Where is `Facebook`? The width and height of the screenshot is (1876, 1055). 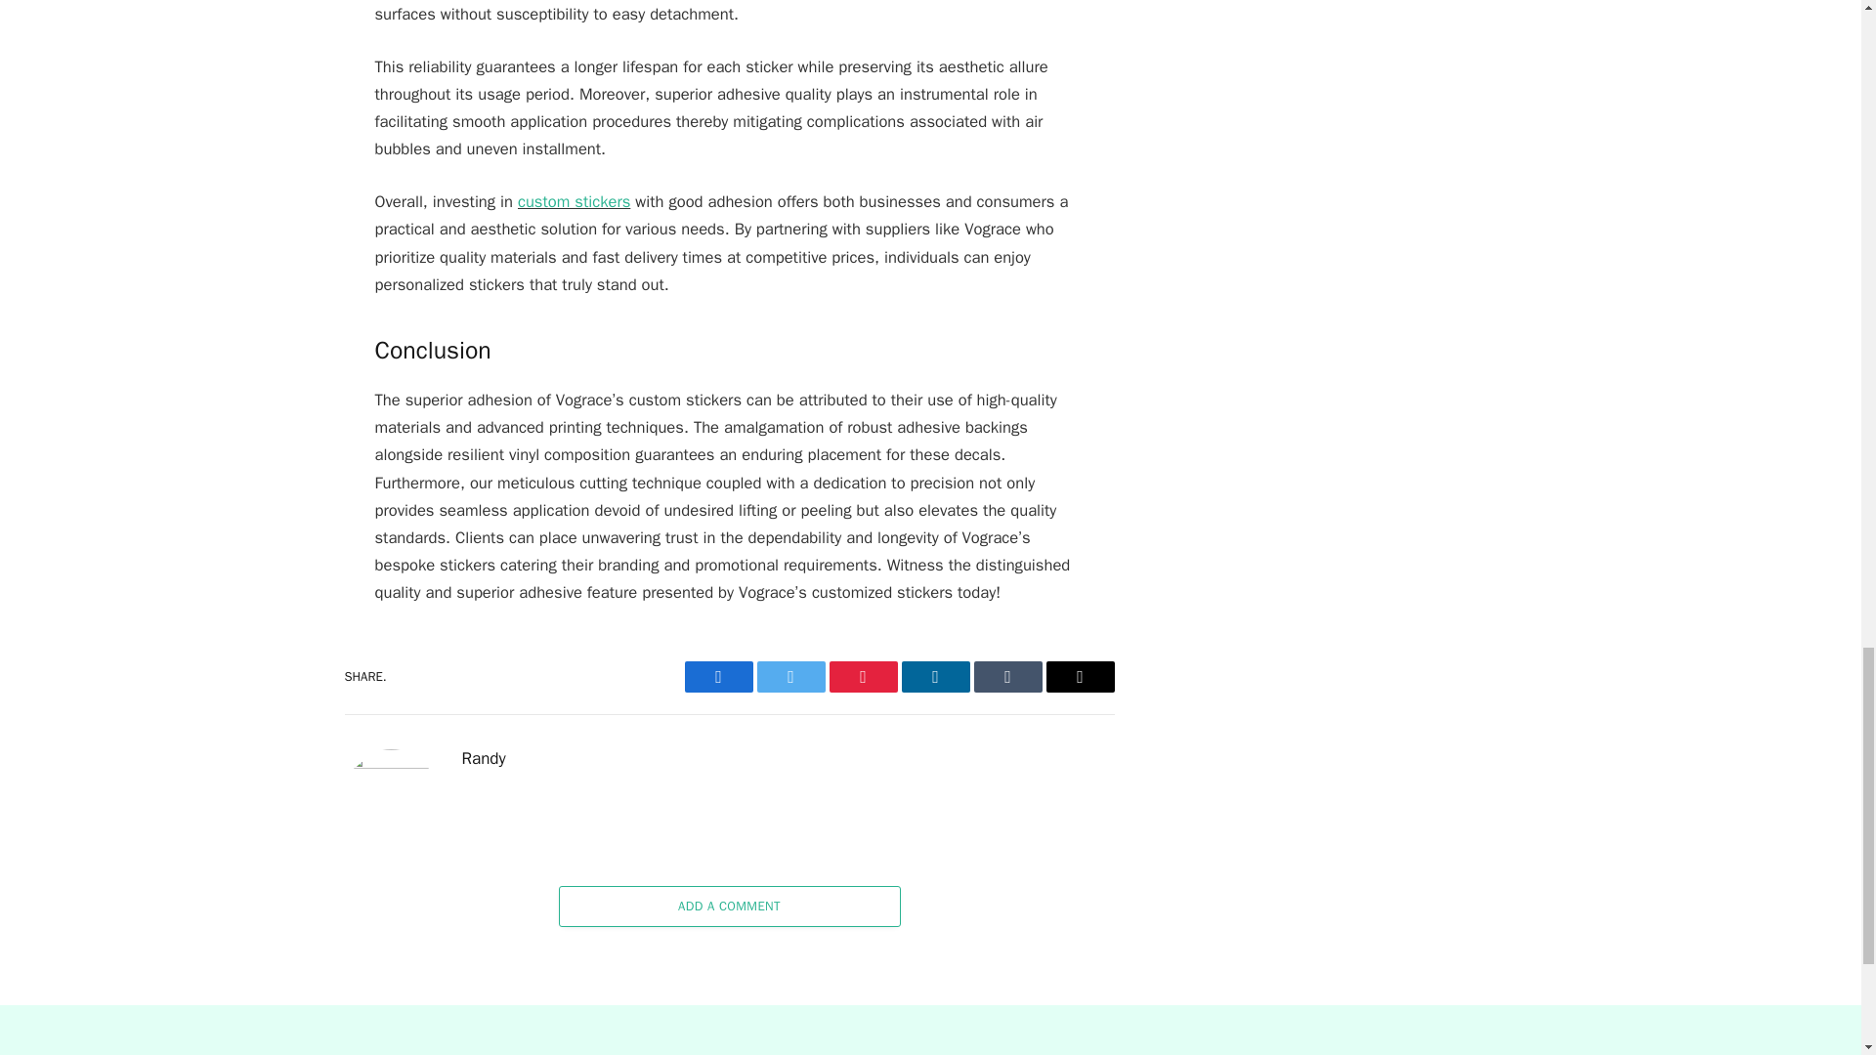 Facebook is located at coordinates (717, 676).